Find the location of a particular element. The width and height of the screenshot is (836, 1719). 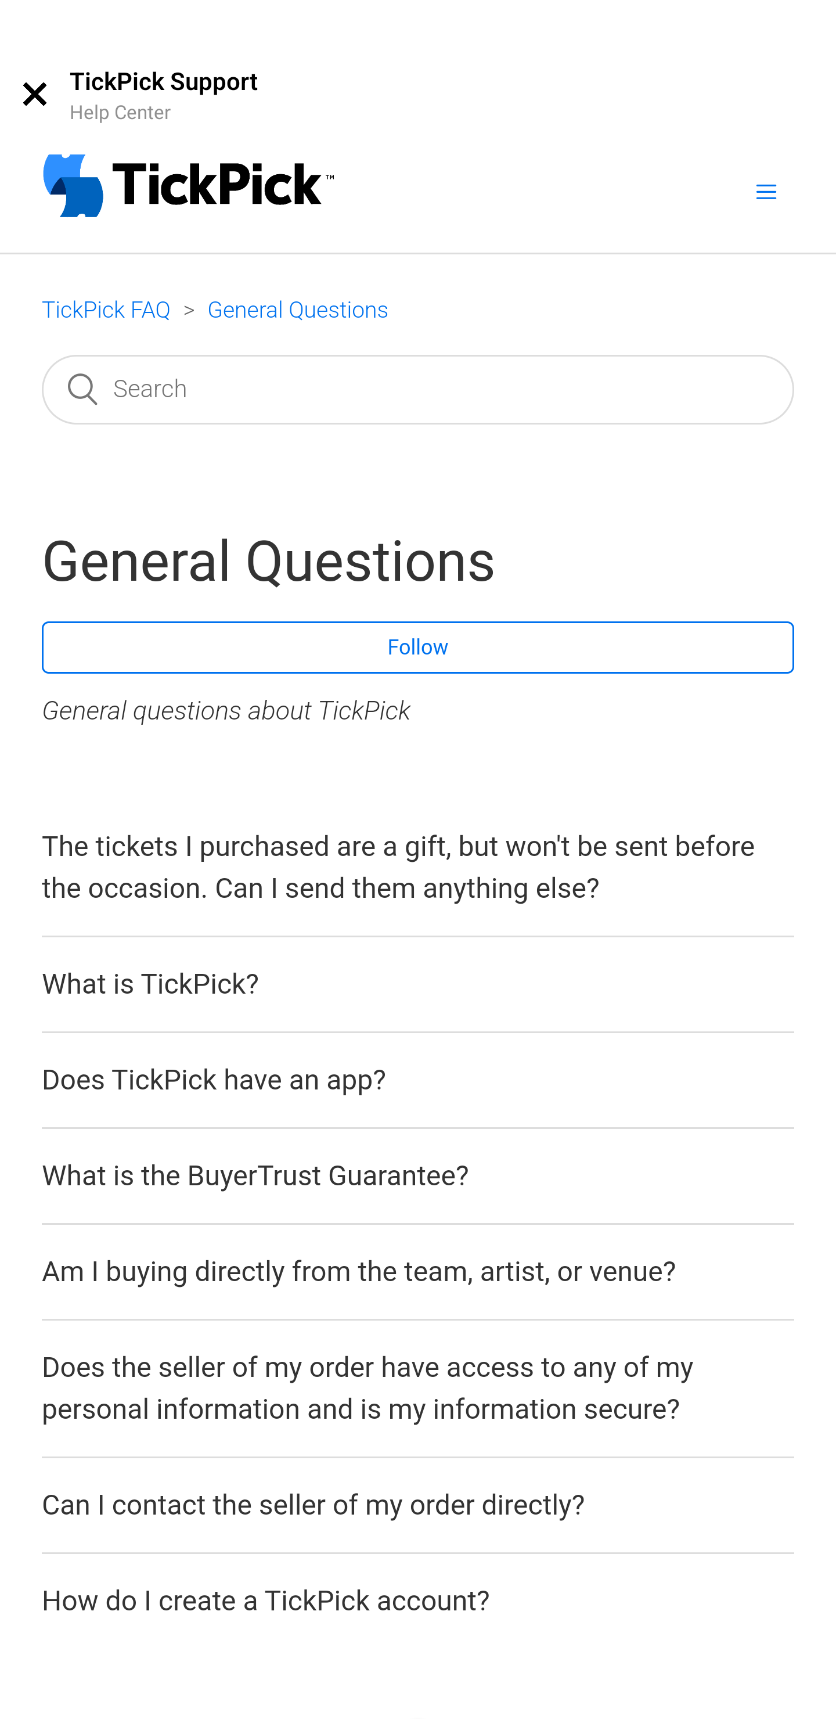

TickPick FAQ is located at coordinates (106, 310).